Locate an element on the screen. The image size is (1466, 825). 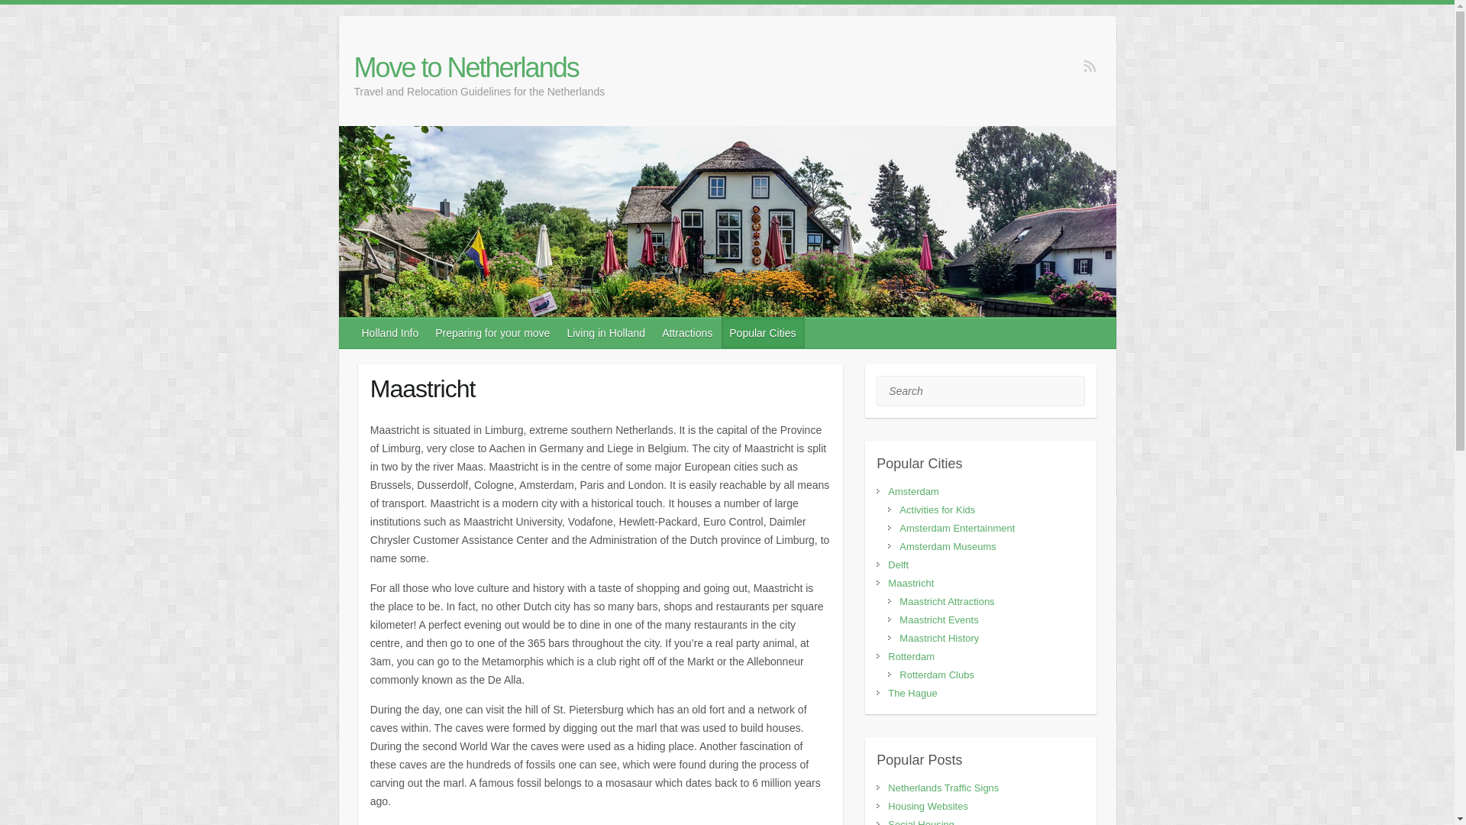
The Hague is located at coordinates (912, 692).